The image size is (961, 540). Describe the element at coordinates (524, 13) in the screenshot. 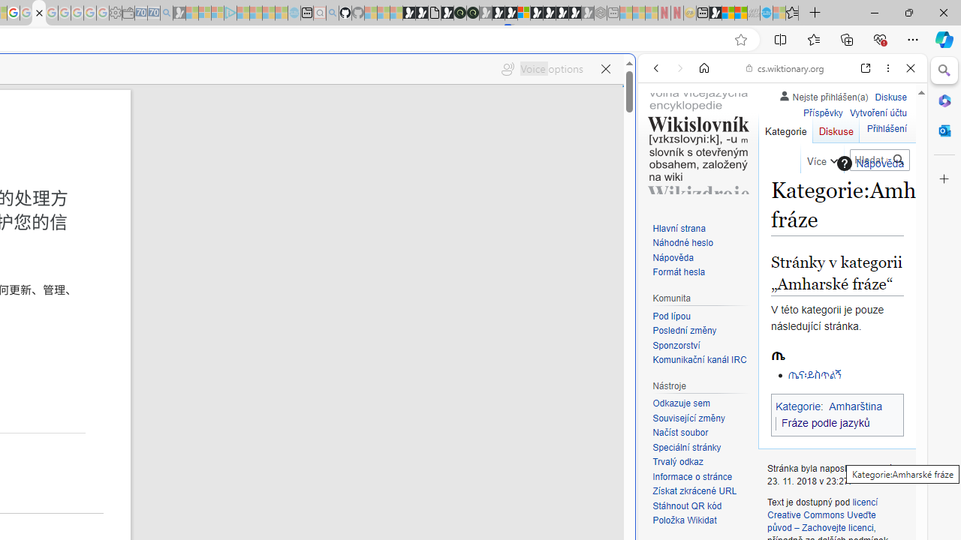

I see `Sign in to your account` at that location.